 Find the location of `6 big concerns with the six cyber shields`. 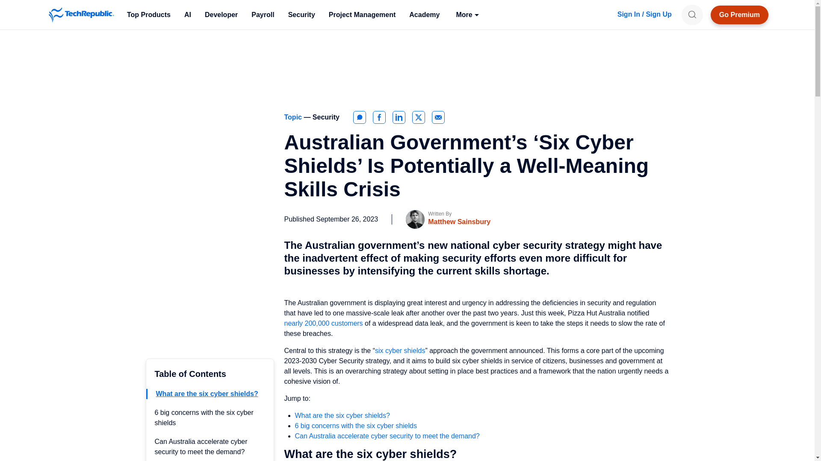

6 big concerns with the six cyber shields is located at coordinates (204, 417).